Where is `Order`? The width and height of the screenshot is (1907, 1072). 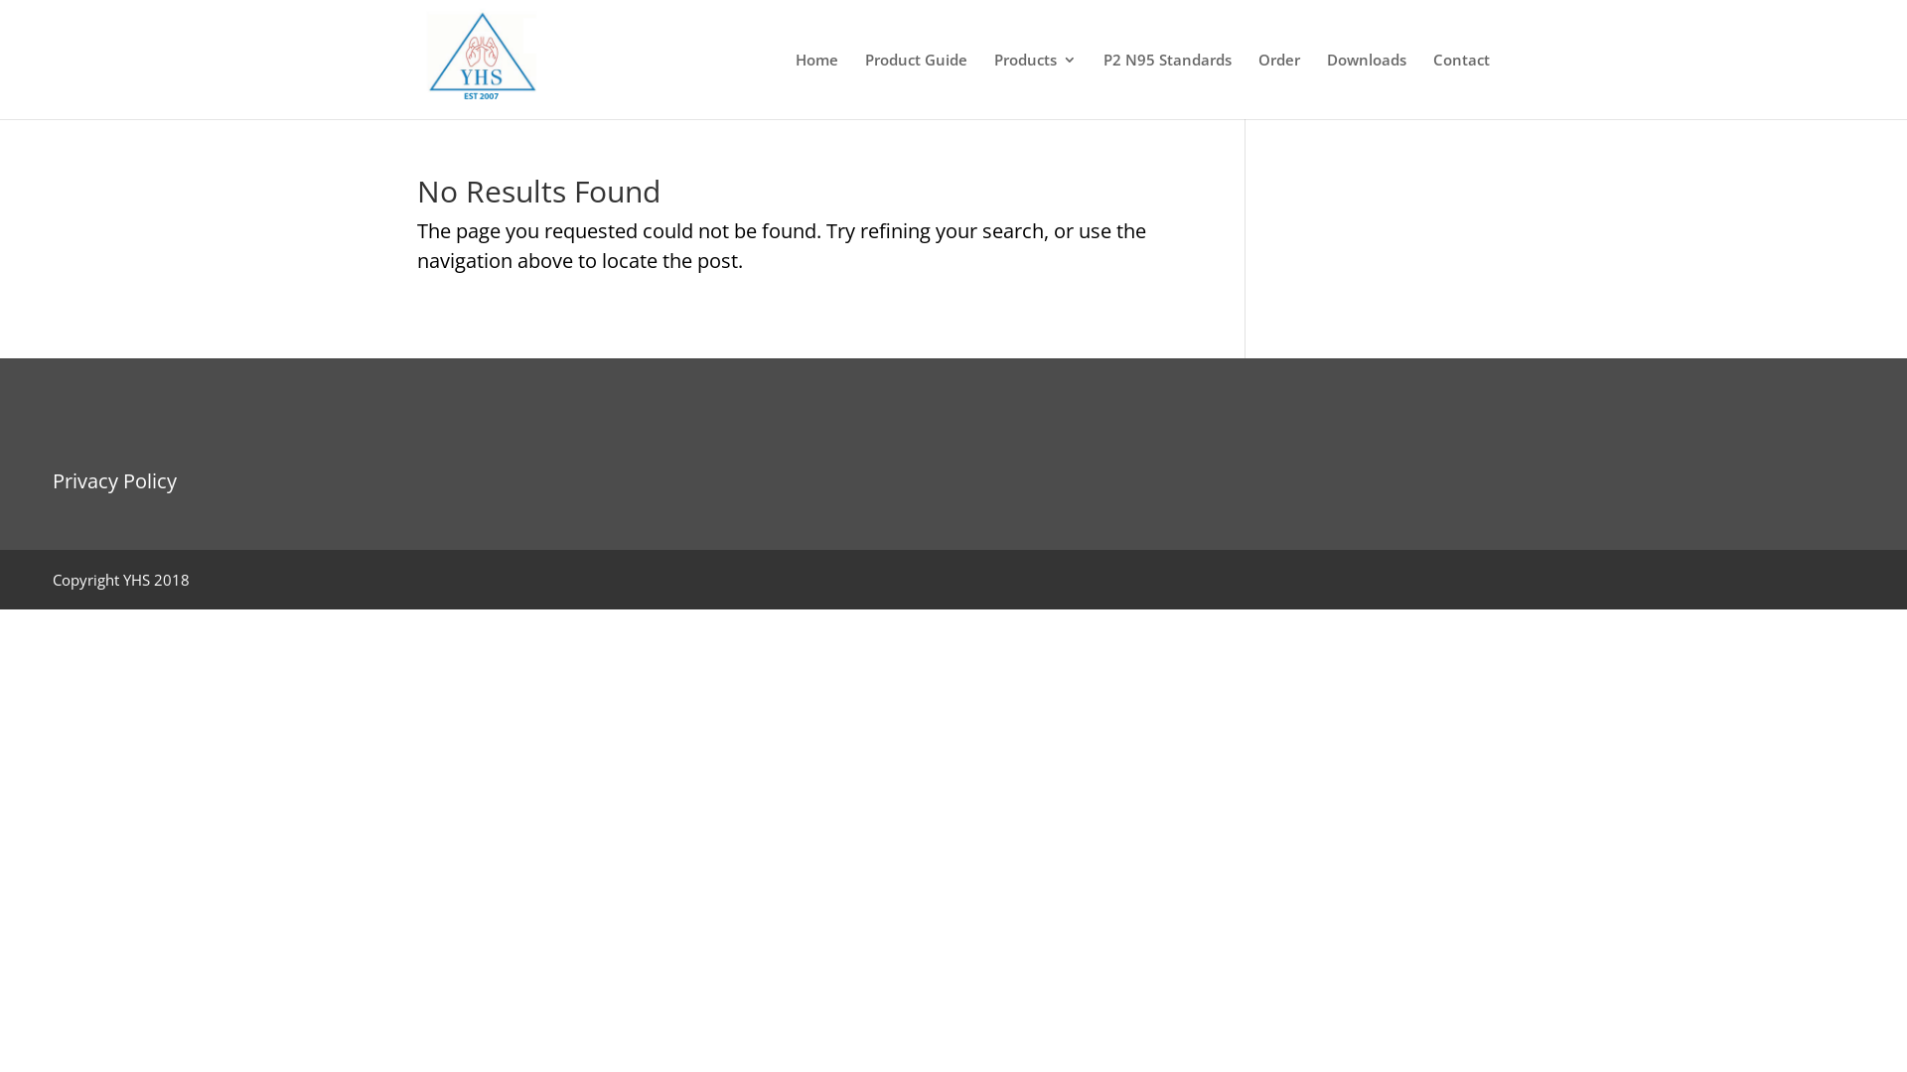
Order is located at coordinates (1279, 85).